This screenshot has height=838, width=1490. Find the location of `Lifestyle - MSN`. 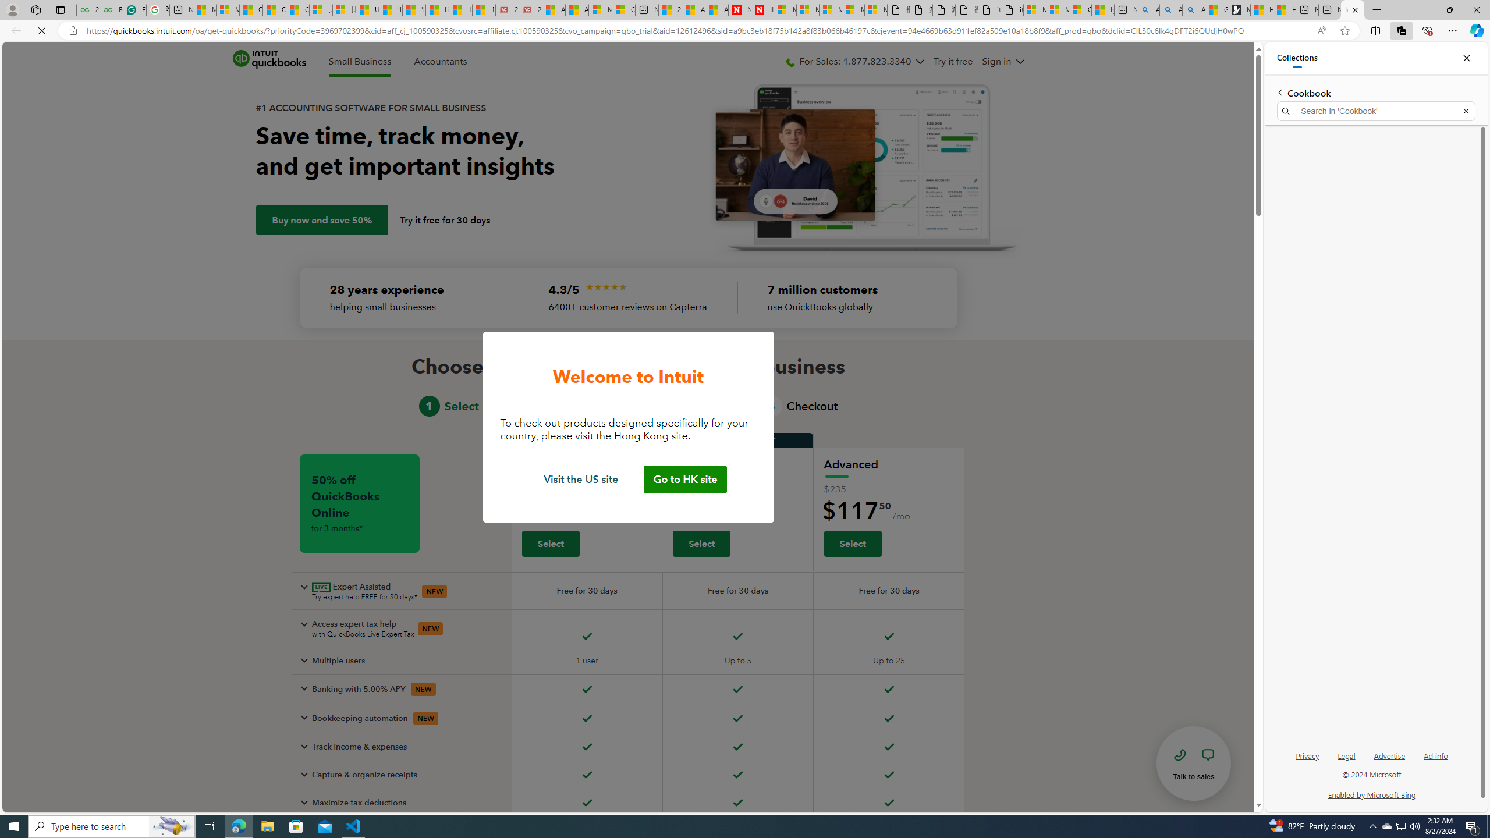

Lifestyle - MSN is located at coordinates (437, 10).